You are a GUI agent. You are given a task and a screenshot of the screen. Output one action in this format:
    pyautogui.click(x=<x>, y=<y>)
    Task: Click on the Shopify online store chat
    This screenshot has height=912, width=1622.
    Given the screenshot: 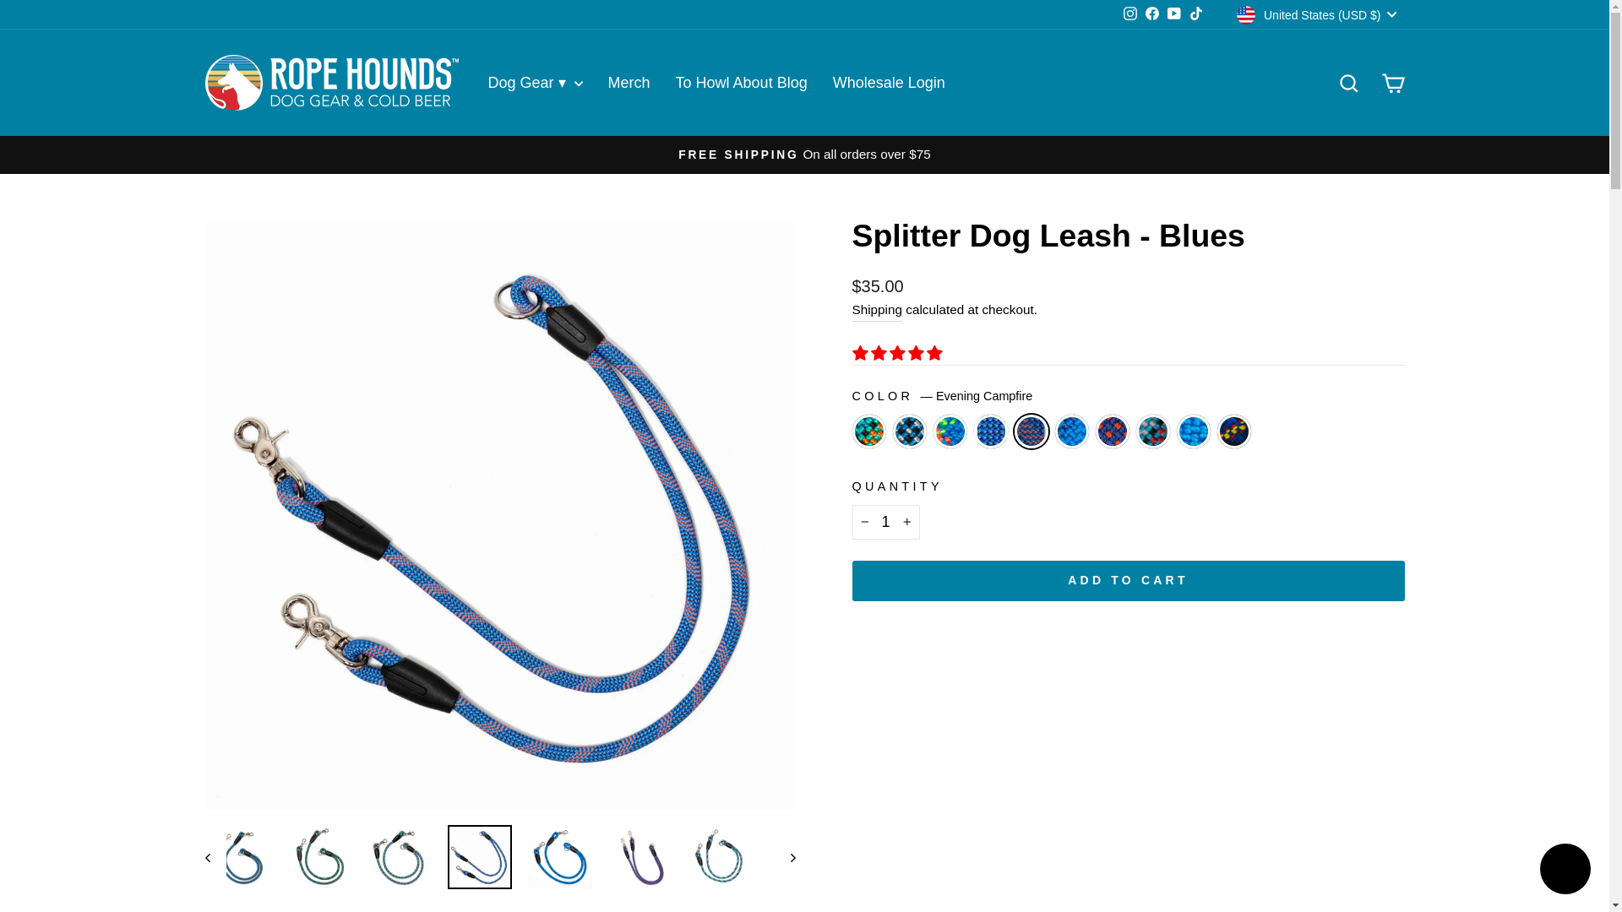 What is the action you would take?
    pyautogui.click(x=1565, y=871)
    